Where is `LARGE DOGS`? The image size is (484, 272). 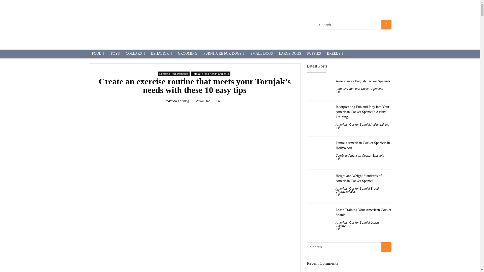 LARGE DOGS is located at coordinates (290, 54).